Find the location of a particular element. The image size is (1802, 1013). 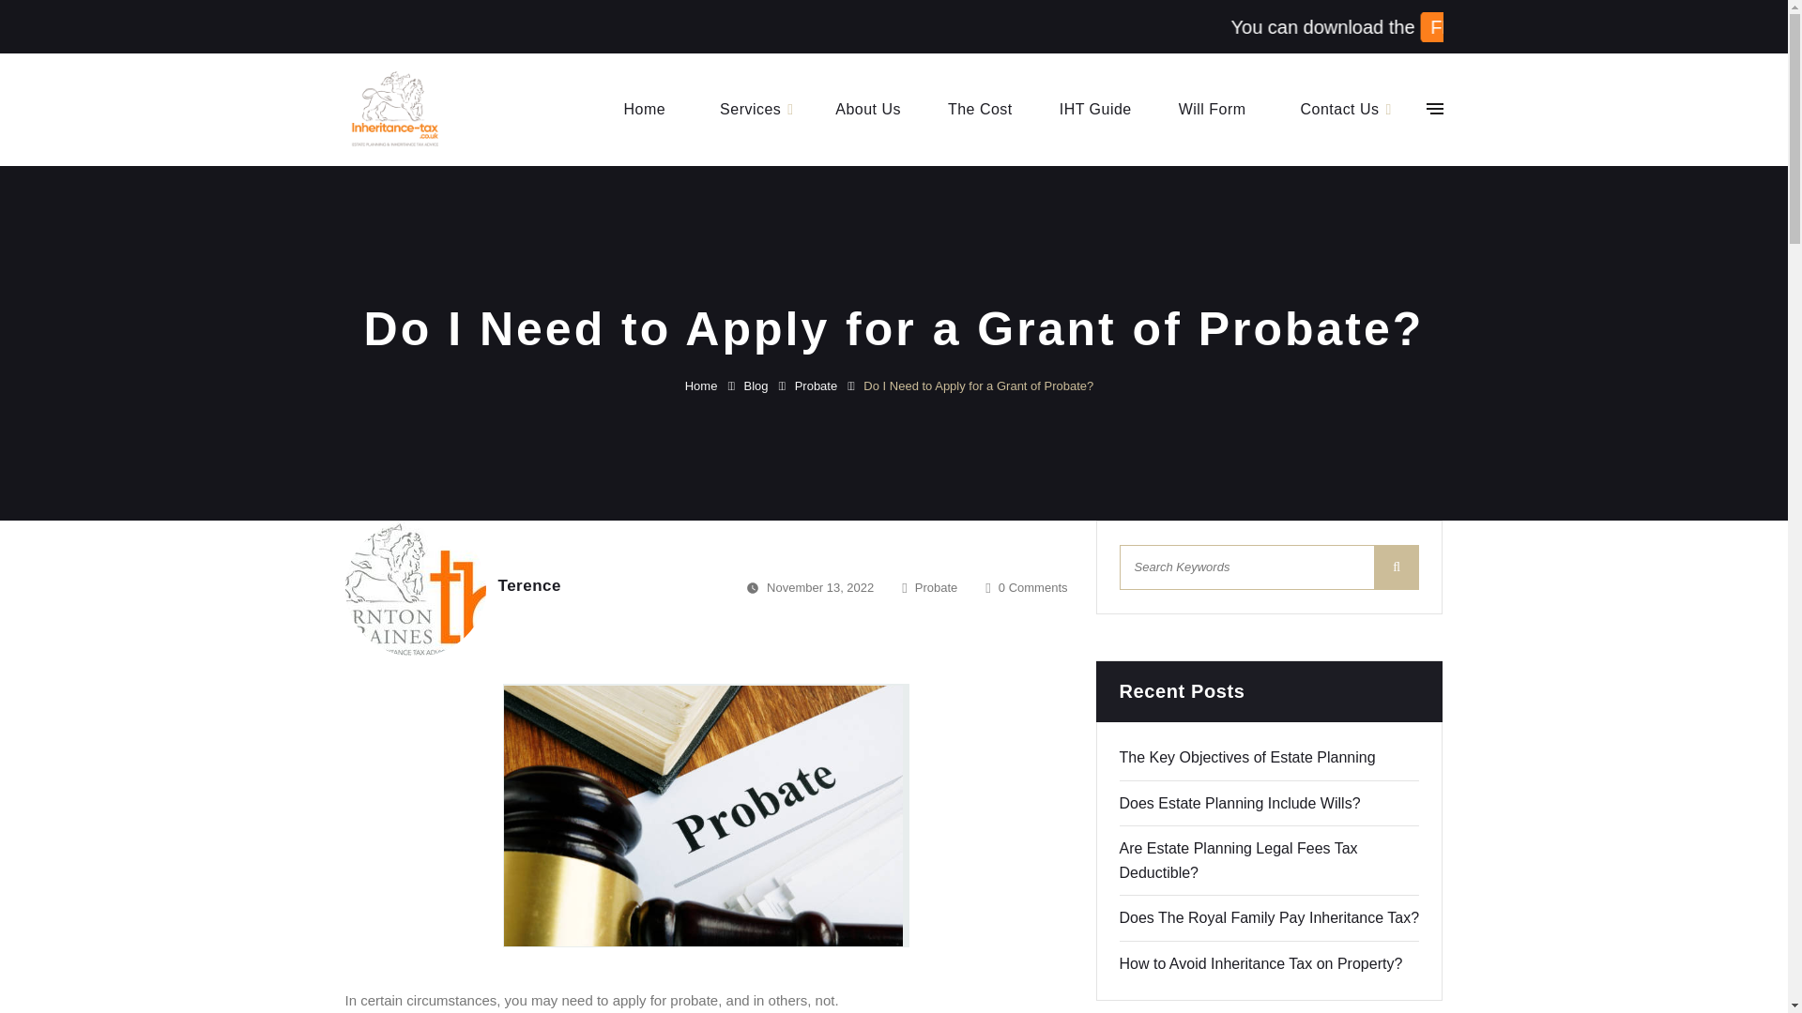

IHT Guide is located at coordinates (1094, 109).